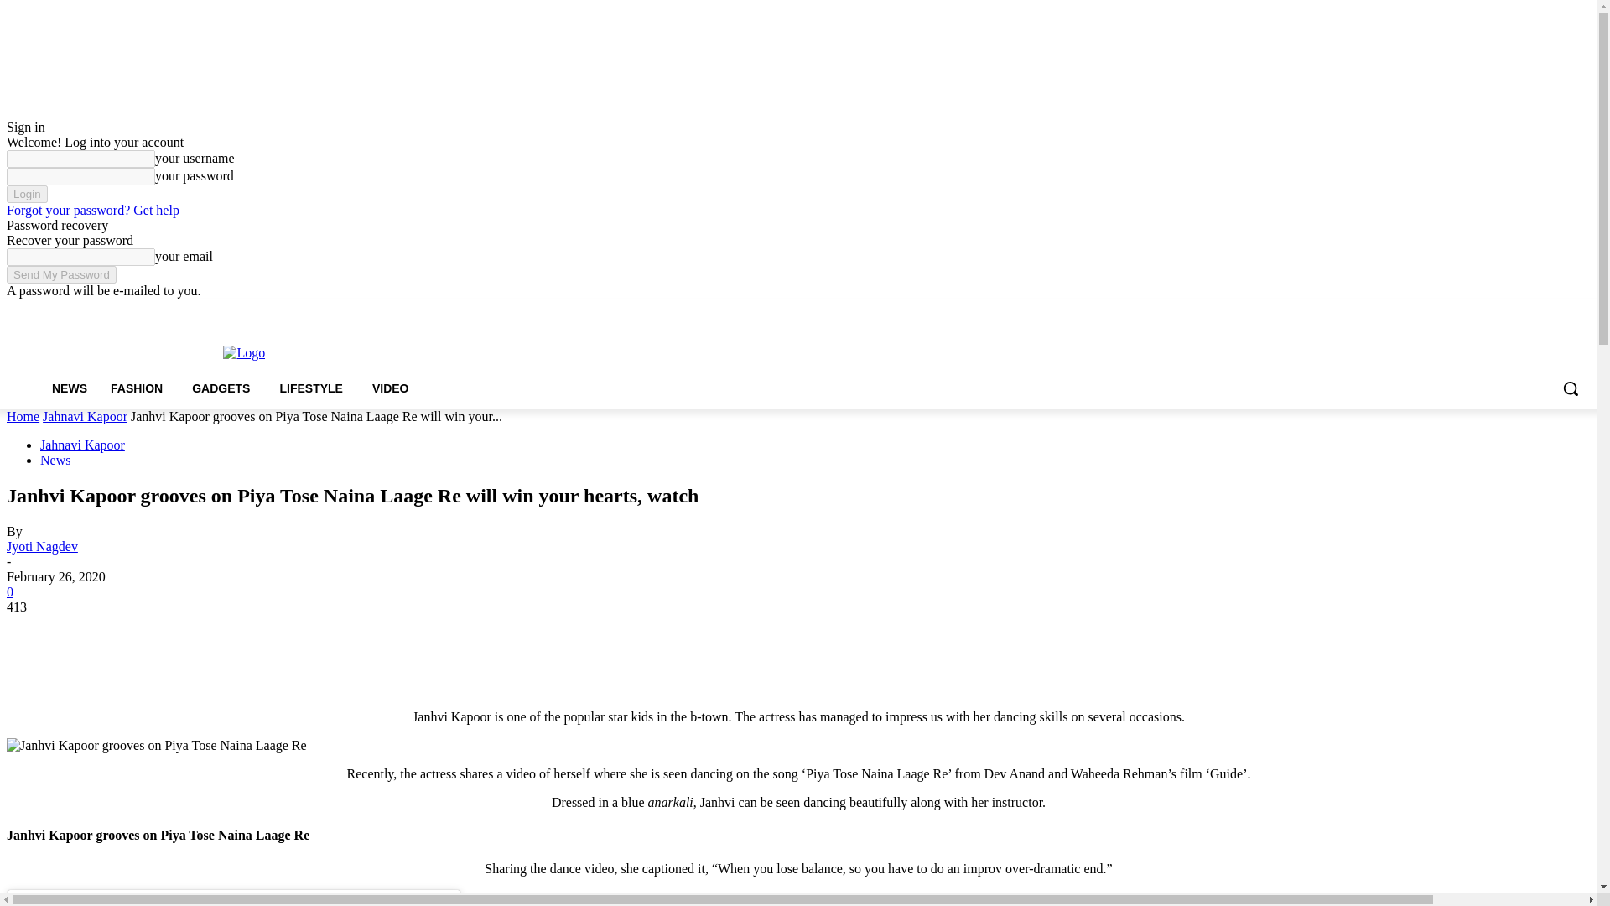 Image resolution: width=1610 pixels, height=906 pixels. Describe the element at coordinates (313, 388) in the screenshot. I see `LIFESTYLE` at that location.